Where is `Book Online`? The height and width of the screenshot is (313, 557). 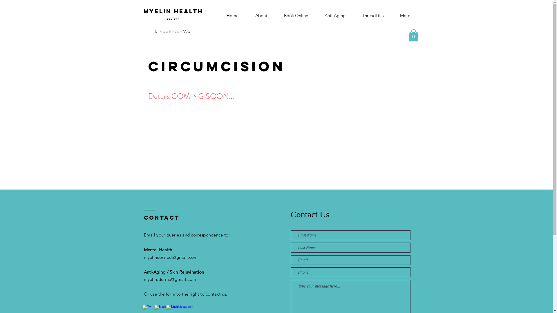 Book Online is located at coordinates (296, 15).